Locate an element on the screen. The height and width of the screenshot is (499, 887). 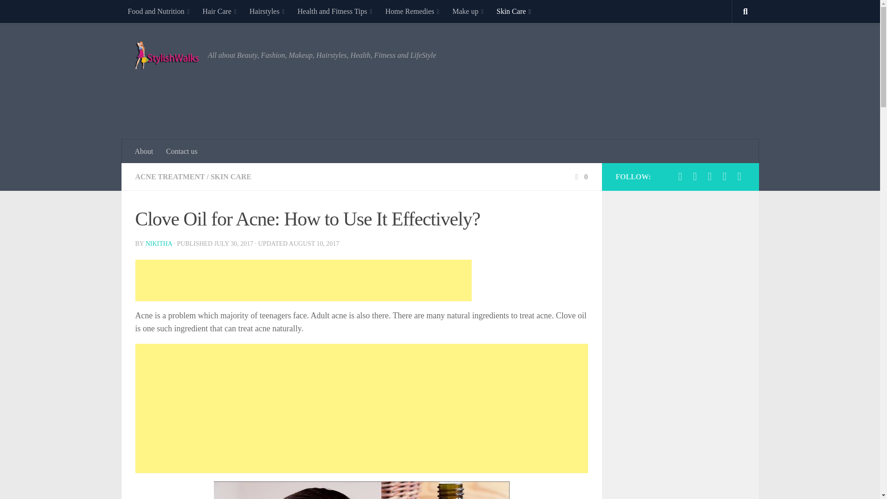
Posts by Nikitha is located at coordinates (158, 243).